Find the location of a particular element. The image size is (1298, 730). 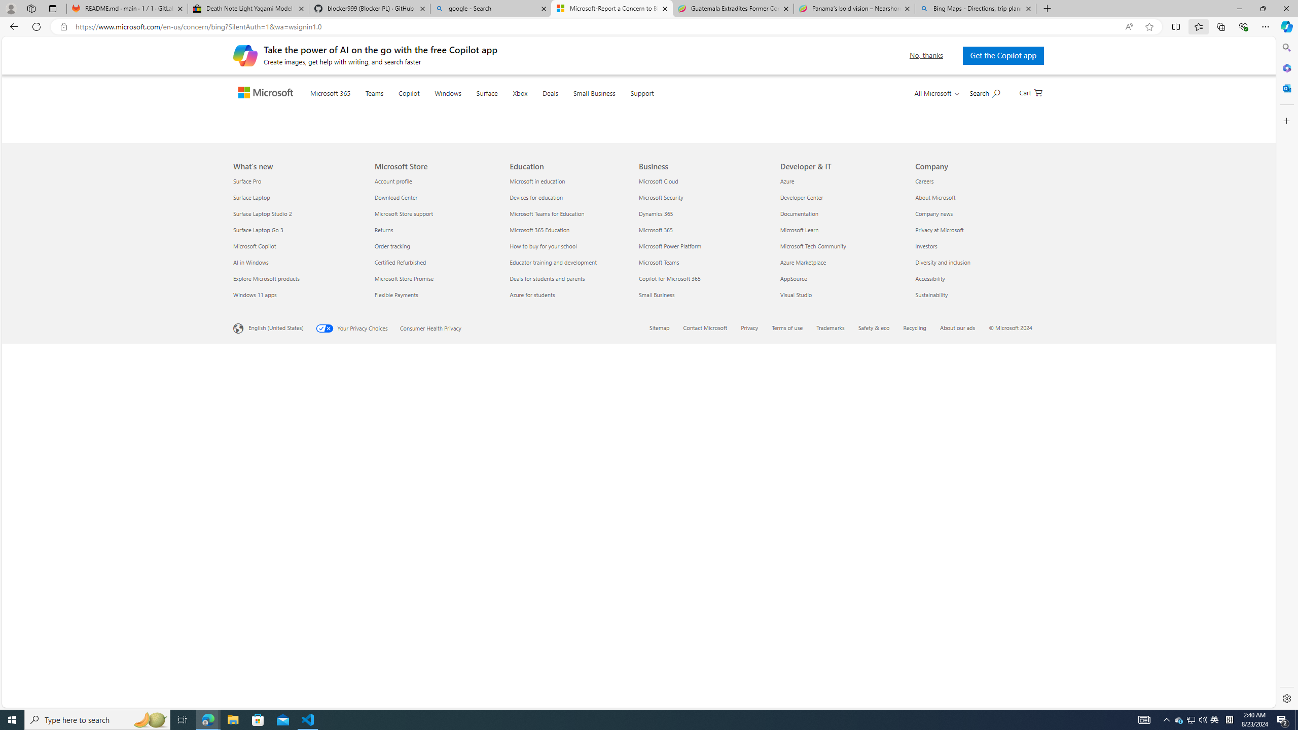

Surface is located at coordinates (507, 105).